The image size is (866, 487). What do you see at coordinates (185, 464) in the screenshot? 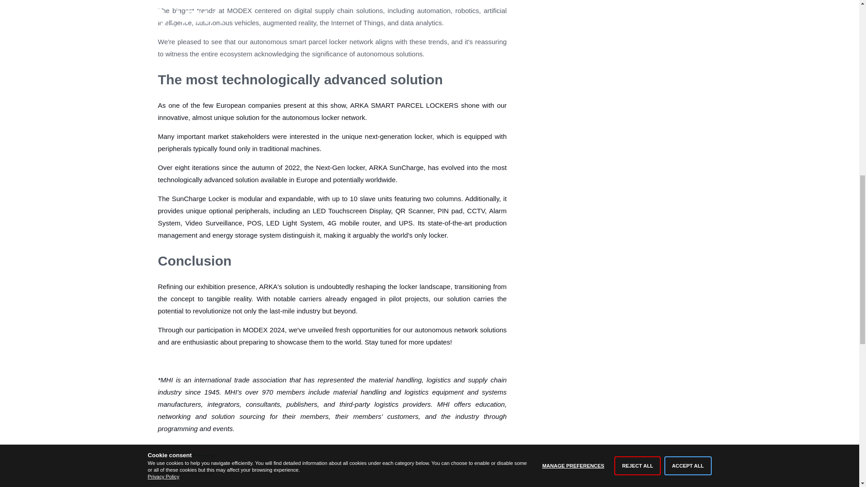
I see `BACK TO NEWS` at bounding box center [185, 464].